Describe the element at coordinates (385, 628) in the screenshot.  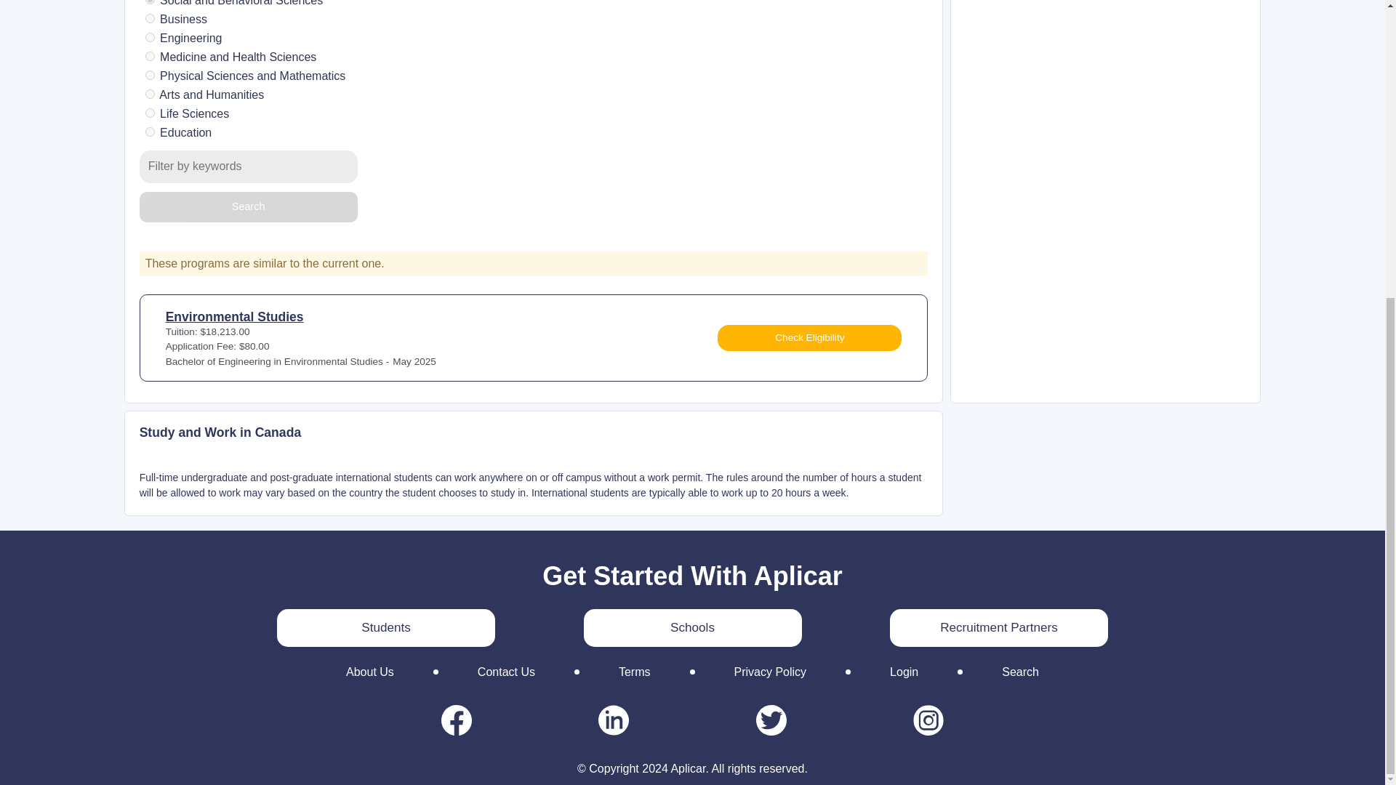
I see `Students` at that location.